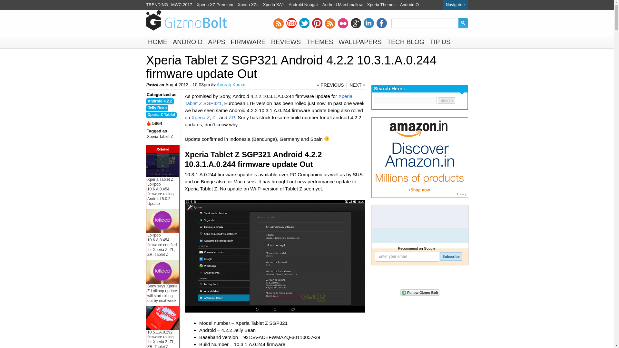 Image resolution: width=619 pixels, height=348 pixels. I want to click on Android Nougat, so click(303, 5).